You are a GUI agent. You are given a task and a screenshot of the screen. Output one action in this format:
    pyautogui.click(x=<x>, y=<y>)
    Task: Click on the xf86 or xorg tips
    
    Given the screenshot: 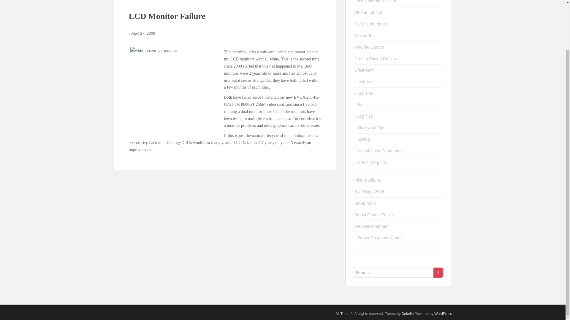 What is the action you would take?
    pyautogui.click(x=372, y=162)
    